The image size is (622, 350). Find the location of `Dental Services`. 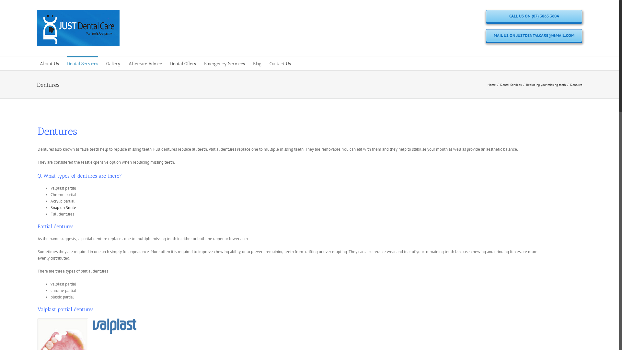

Dental Services is located at coordinates (83, 64).